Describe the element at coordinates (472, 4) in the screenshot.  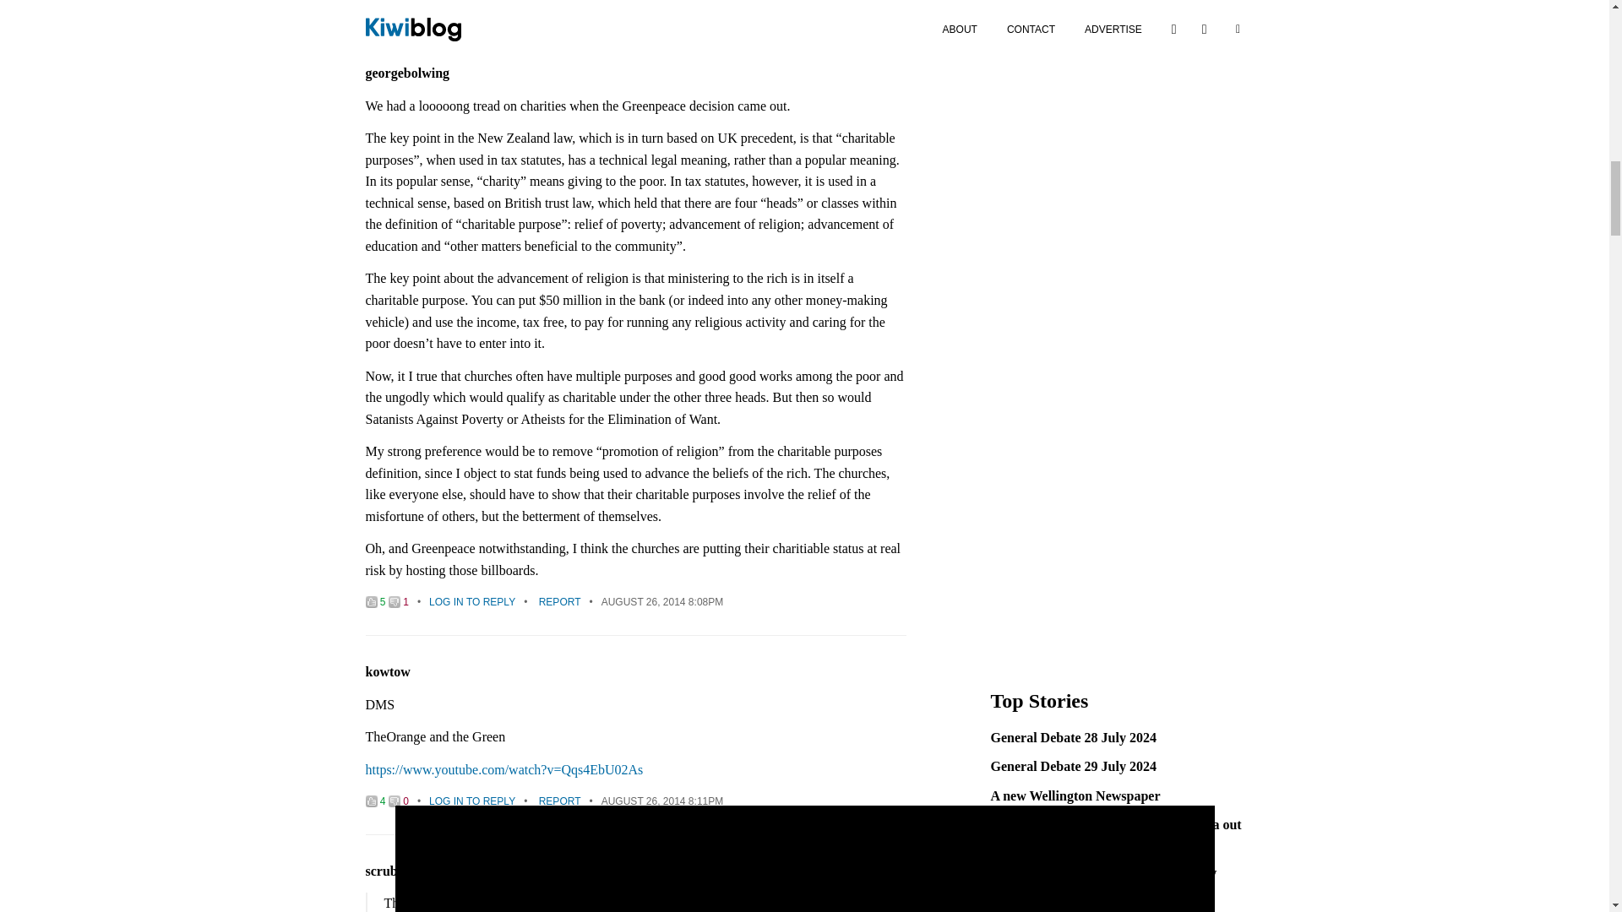
I see `LOG IN TO REPLY` at that location.